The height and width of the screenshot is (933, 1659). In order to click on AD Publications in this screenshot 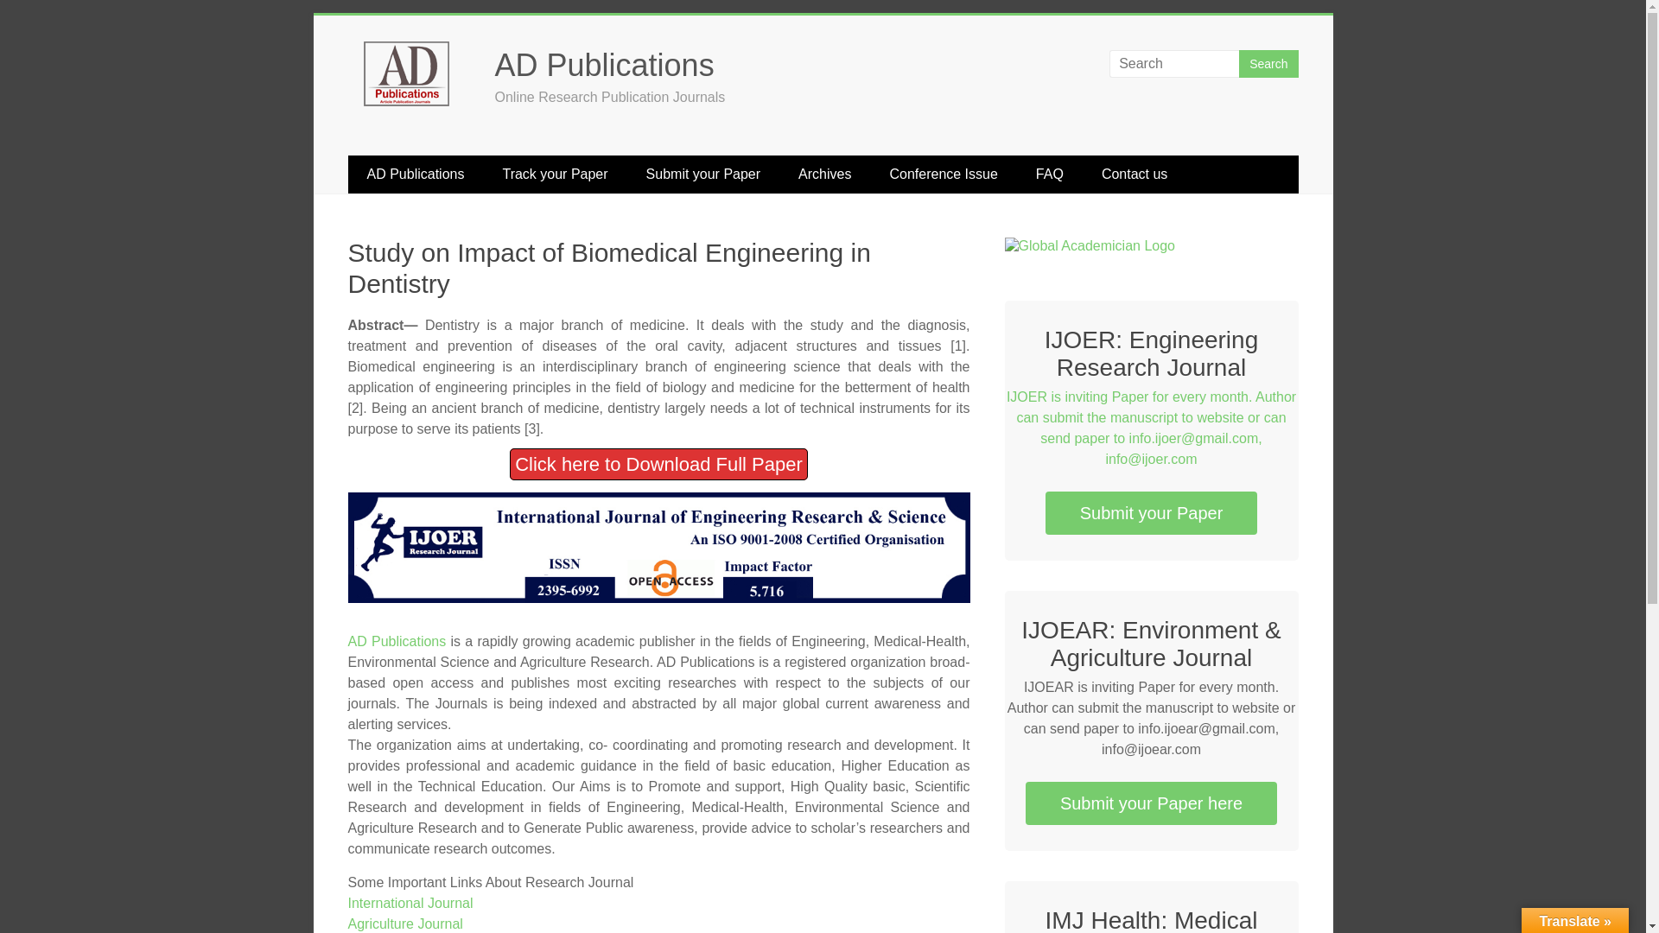, I will do `click(603, 66)`.